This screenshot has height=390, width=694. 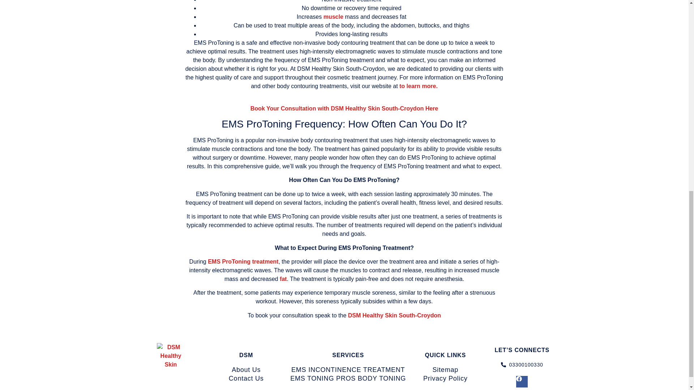 What do you see at coordinates (283, 279) in the screenshot?
I see `fat` at bounding box center [283, 279].